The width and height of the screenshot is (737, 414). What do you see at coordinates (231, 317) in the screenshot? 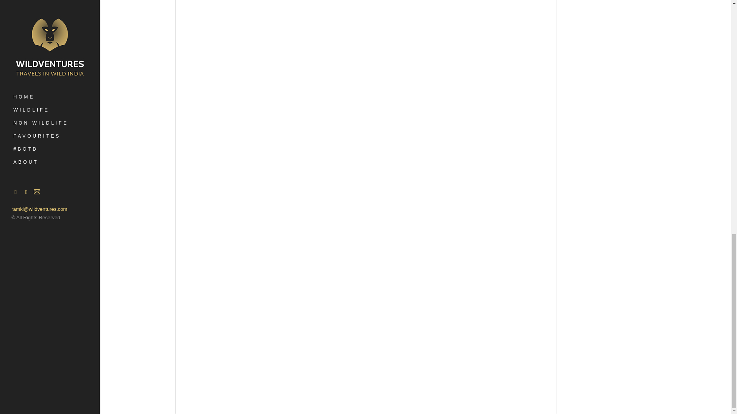
I see `VIEW` at bounding box center [231, 317].